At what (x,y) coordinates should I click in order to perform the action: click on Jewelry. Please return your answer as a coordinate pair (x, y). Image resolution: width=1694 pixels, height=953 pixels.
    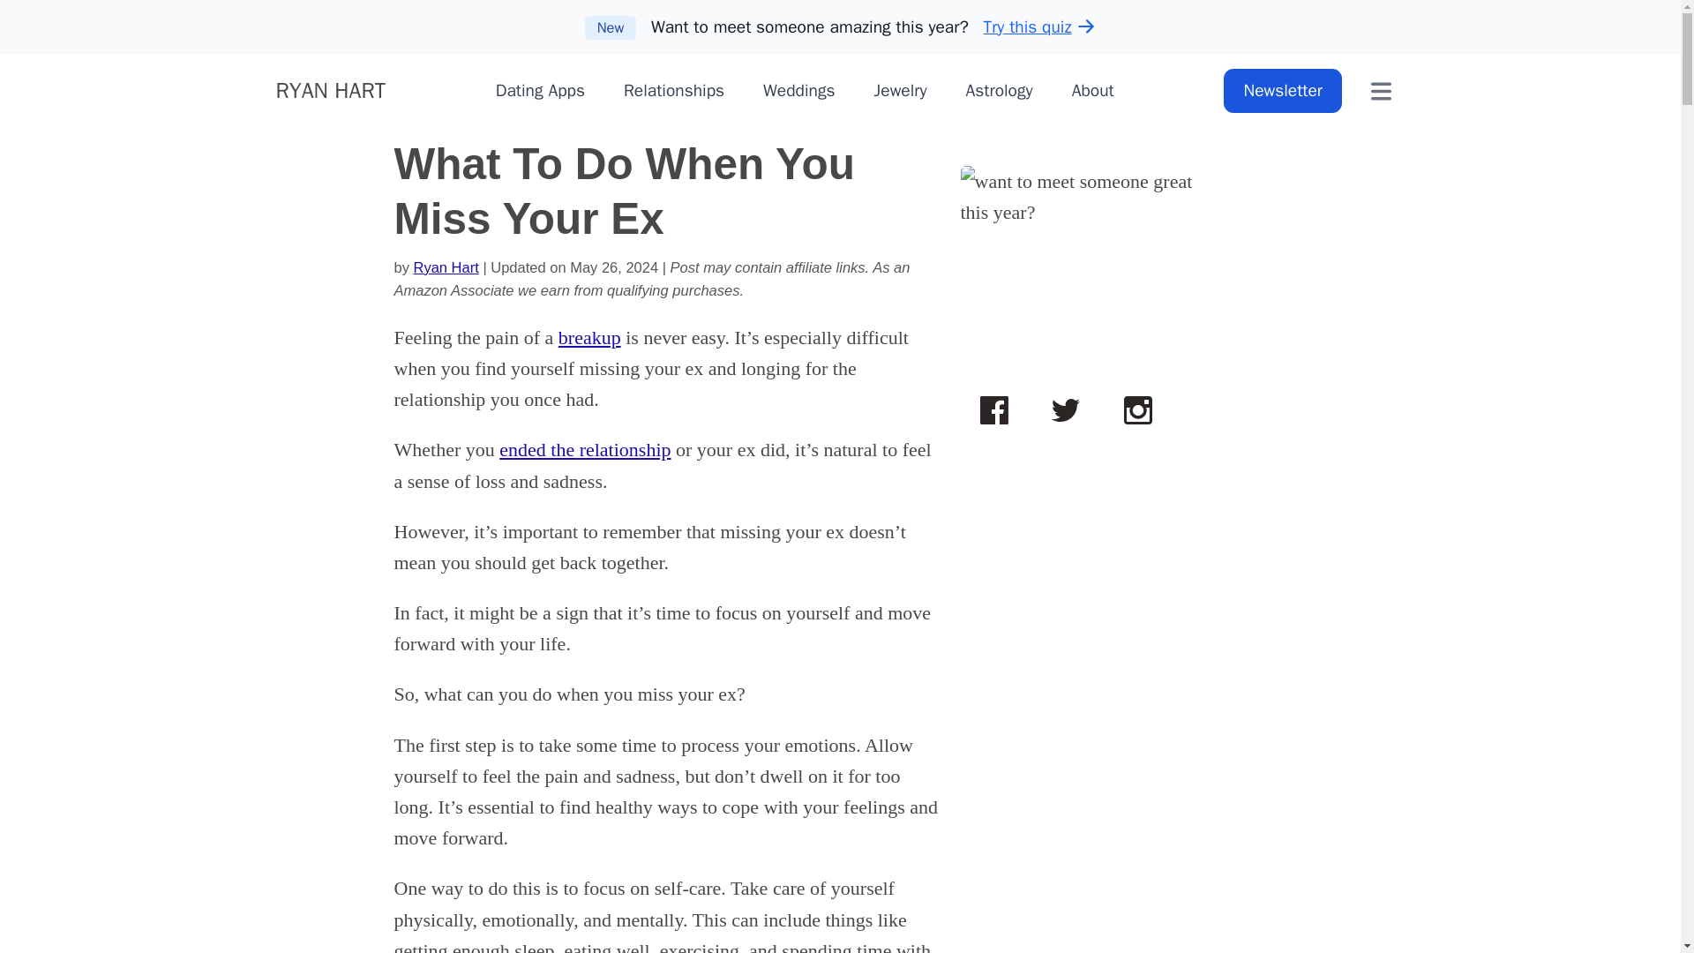
    Looking at the image, I should click on (900, 90).